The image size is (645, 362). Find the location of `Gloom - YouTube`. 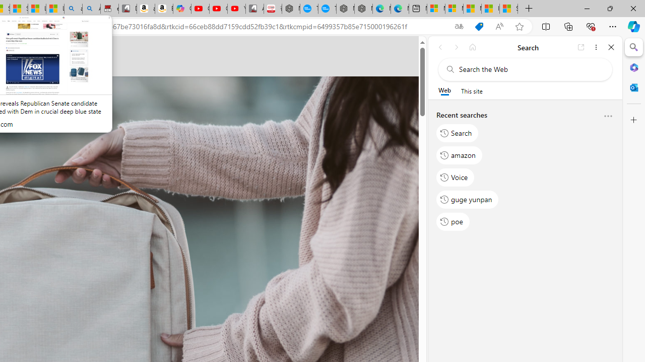

Gloom - YouTube is located at coordinates (218, 9).